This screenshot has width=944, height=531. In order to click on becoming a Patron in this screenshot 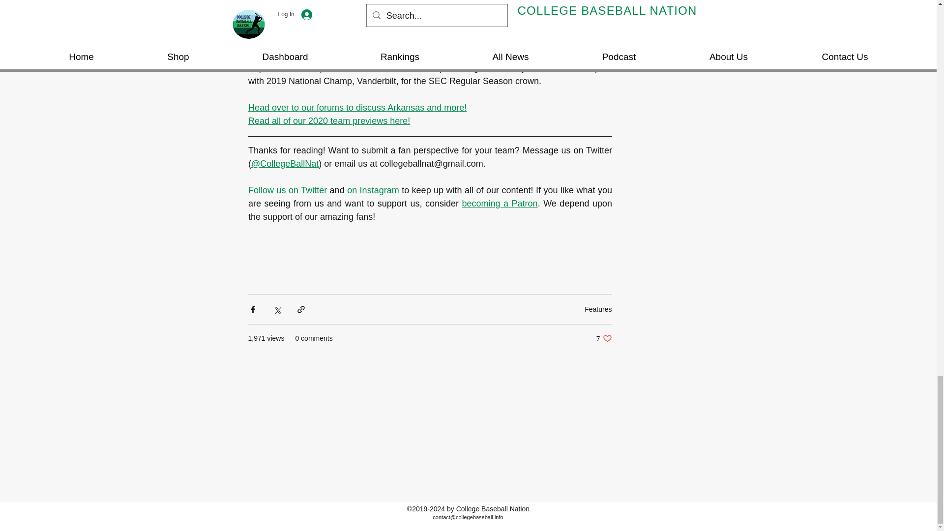, I will do `click(499, 204)`.